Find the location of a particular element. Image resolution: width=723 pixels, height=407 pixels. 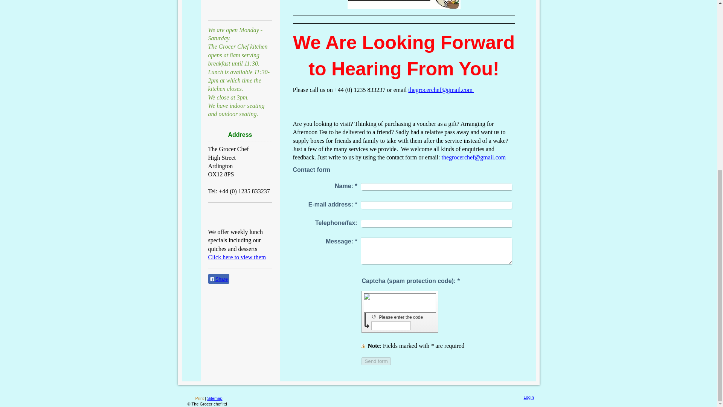

Click here to view them is located at coordinates (237, 257).